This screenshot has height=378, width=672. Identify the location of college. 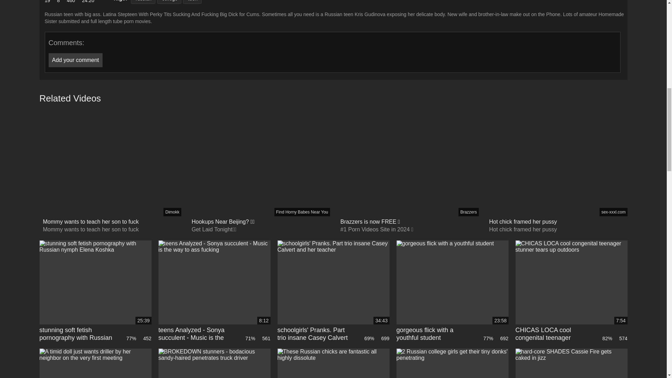
(169, 2).